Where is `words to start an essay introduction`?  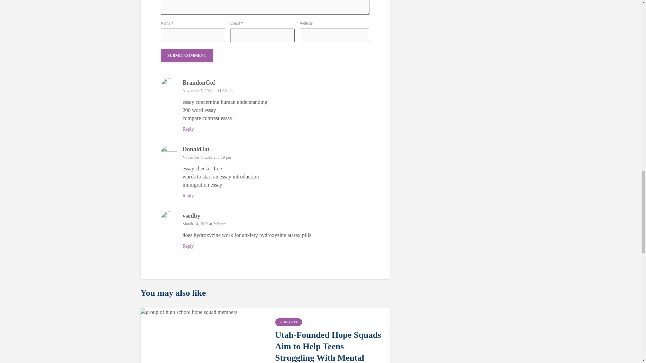 words to start an essay introduction is located at coordinates (220, 176).